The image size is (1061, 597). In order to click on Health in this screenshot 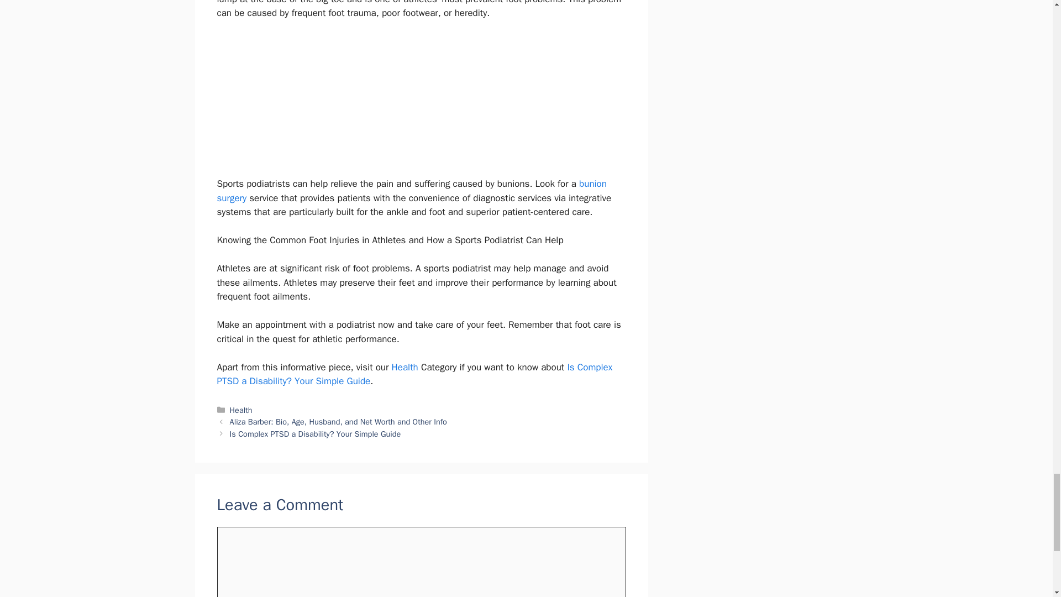, I will do `click(241, 409)`.